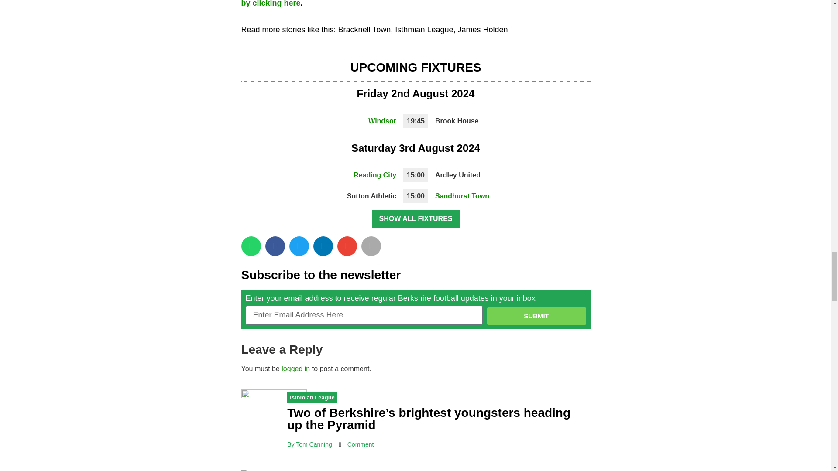 This screenshot has width=838, height=471. I want to click on Berkshire football fixtures on Saturday 3rd August 2024, so click(416, 148).